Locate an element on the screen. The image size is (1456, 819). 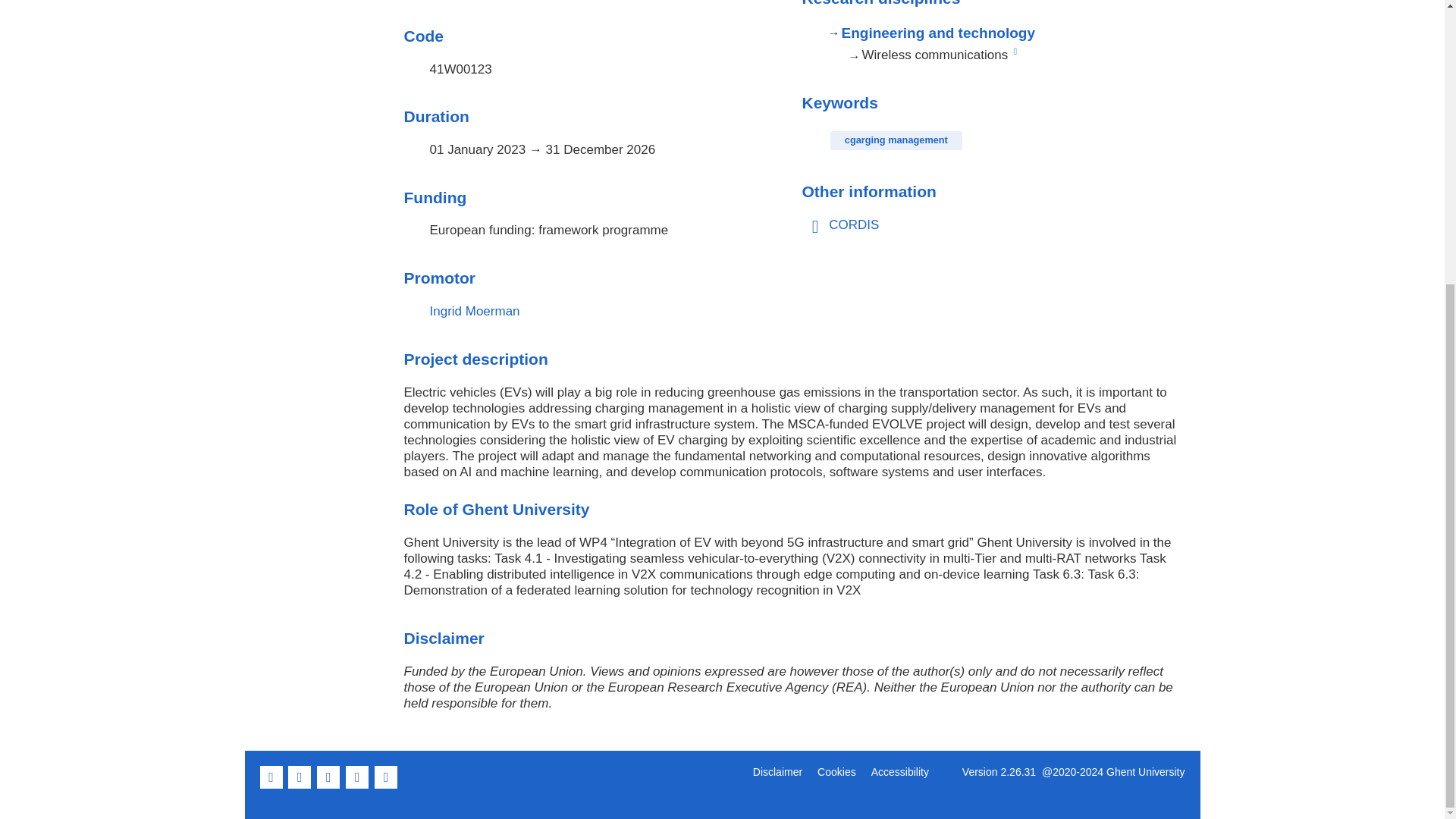
Ingrid Moerman is located at coordinates (475, 311).